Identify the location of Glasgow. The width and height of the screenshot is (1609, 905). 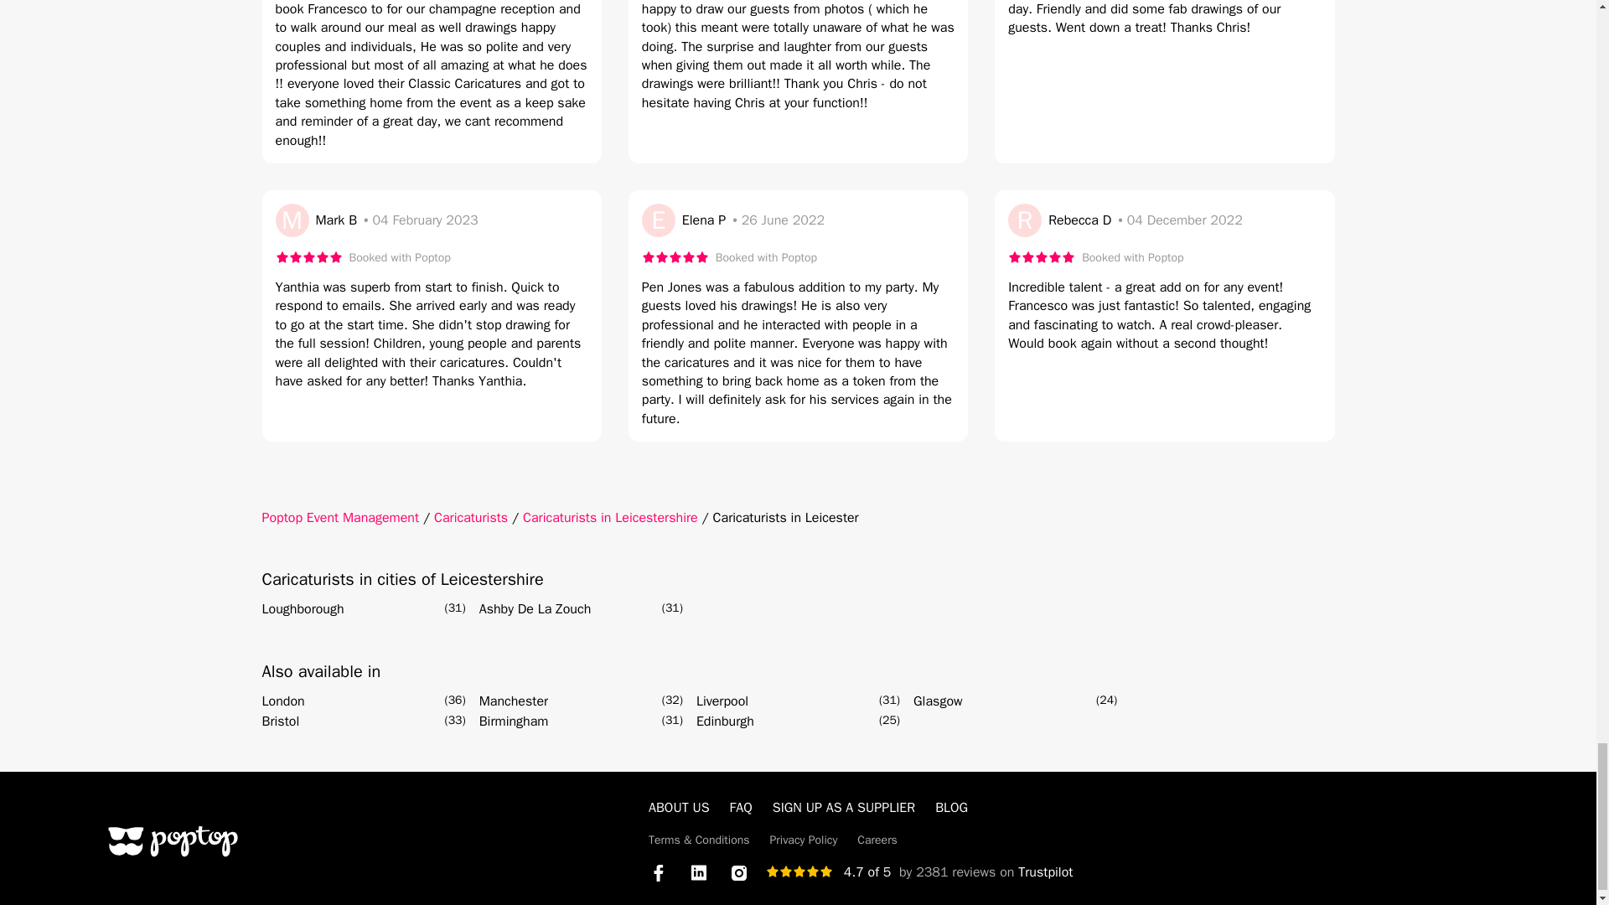
(938, 701).